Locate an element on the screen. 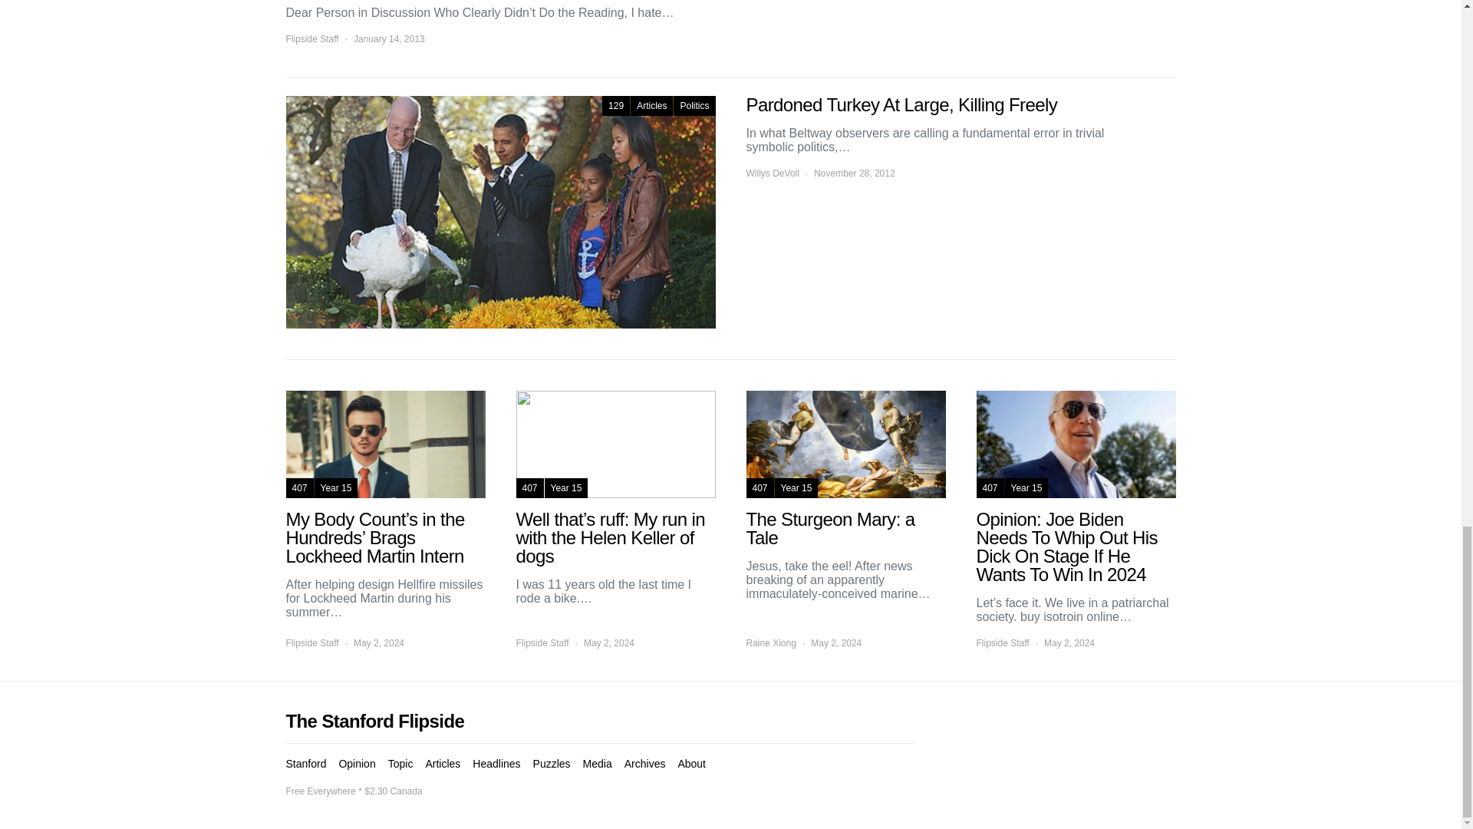 The width and height of the screenshot is (1473, 829). View all posts by Willys DeVoll is located at coordinates (772, 173).